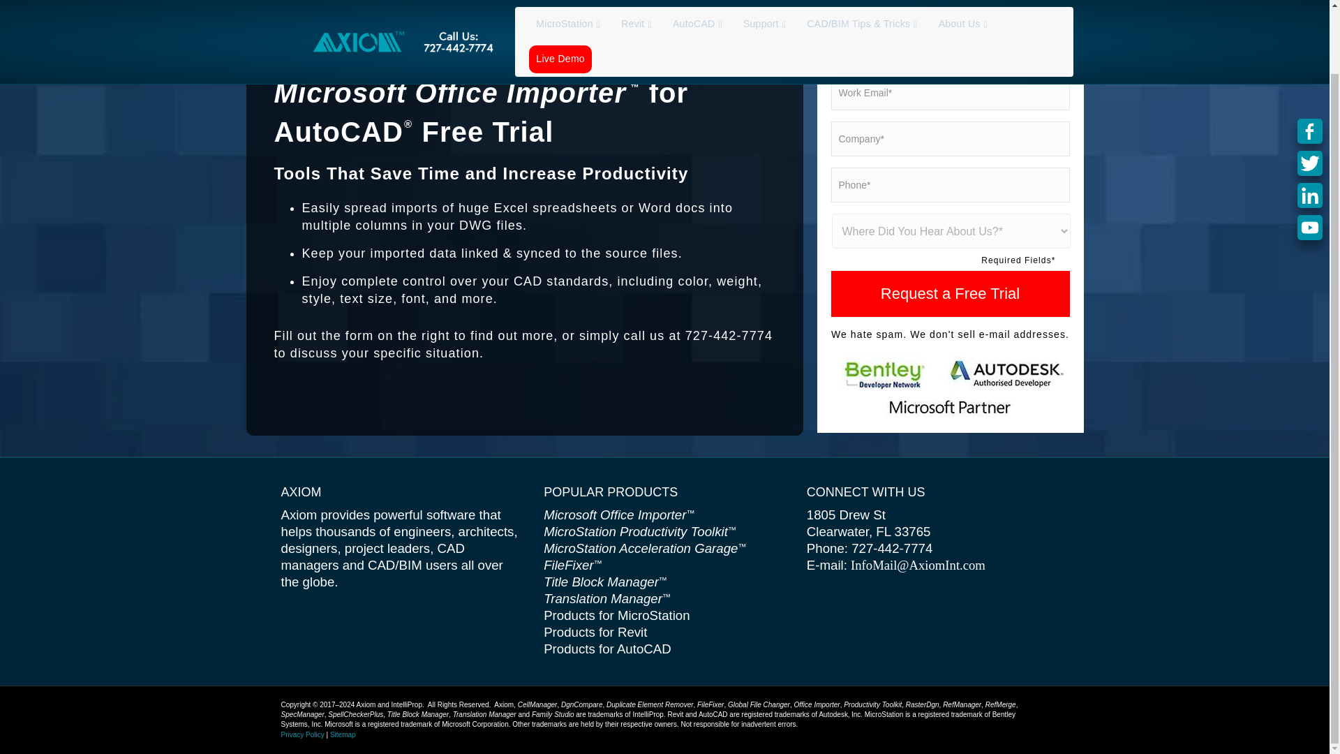 This screenshot has width=1340, height=754. I want to click on Request a Free Trial, so click(950, 293).